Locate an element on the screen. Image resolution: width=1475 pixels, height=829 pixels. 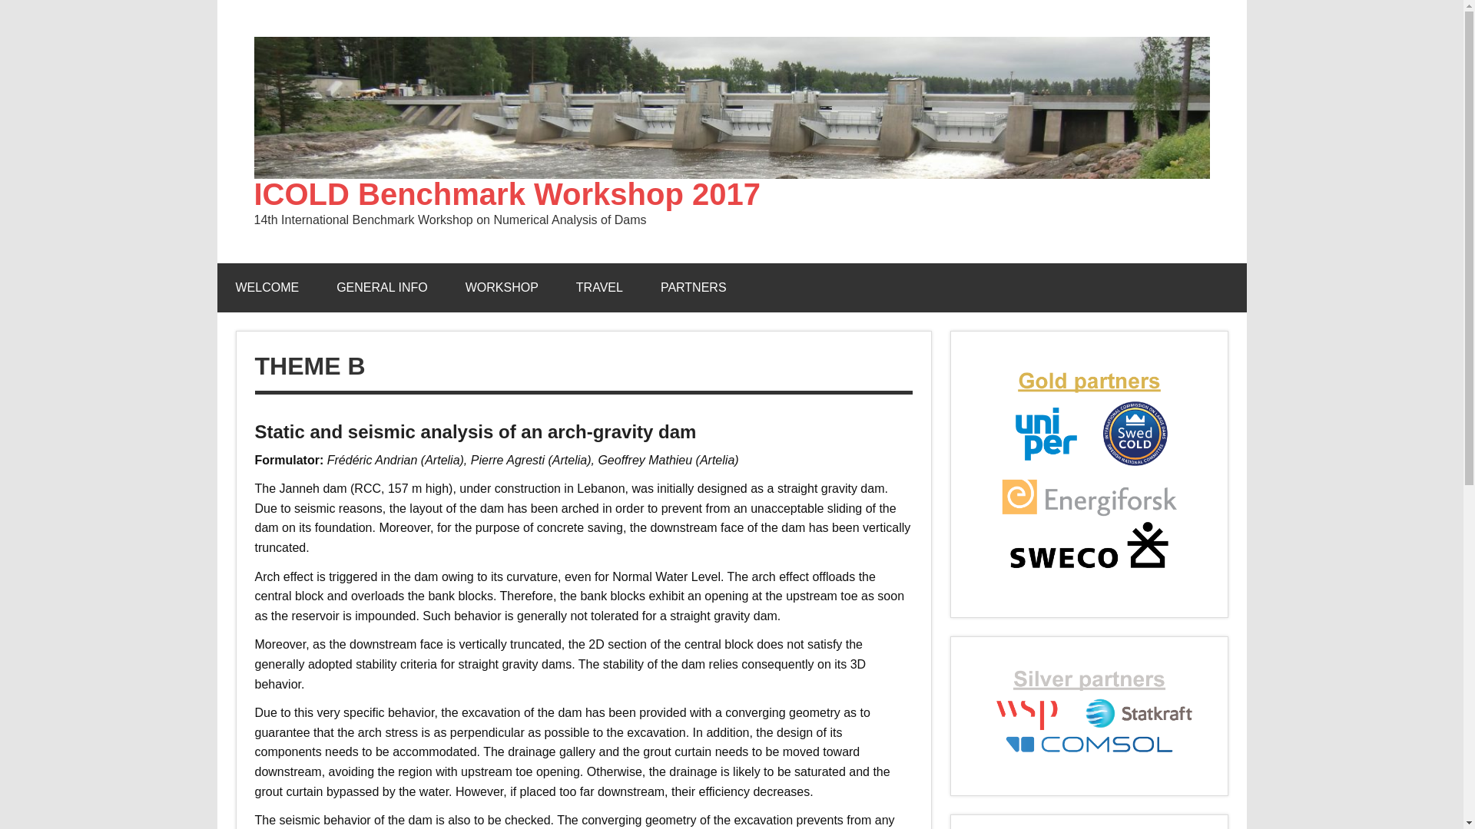
WORKSHOP is located at coordinates (502, 288).